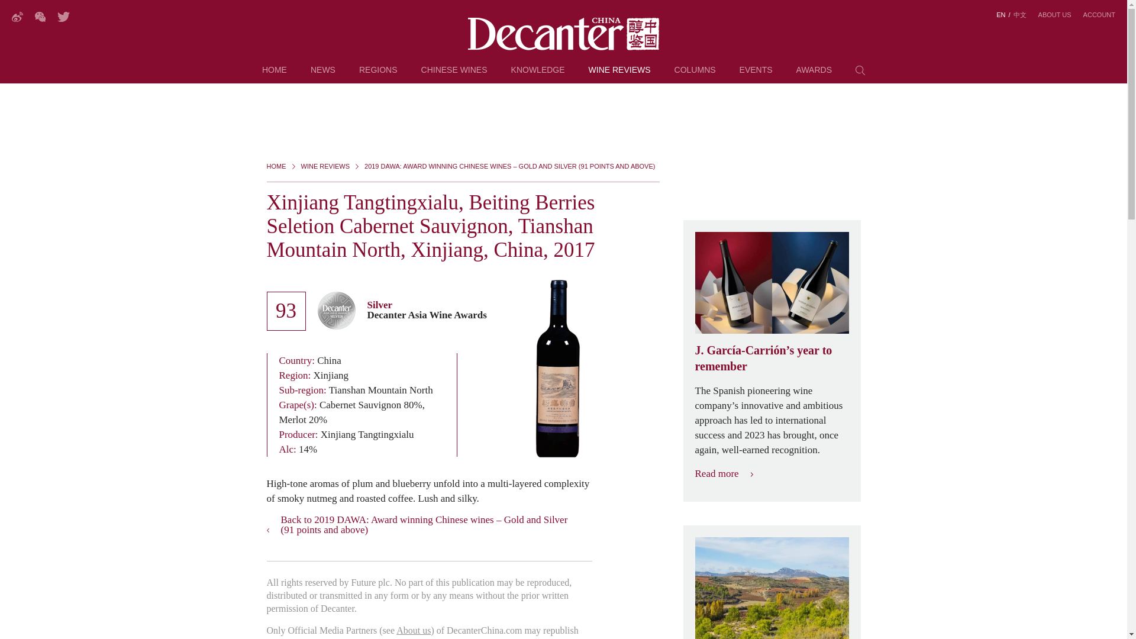 This screenshot has width=1136, height=639. I want to click on ACCOUNT, so click(1099, 15).